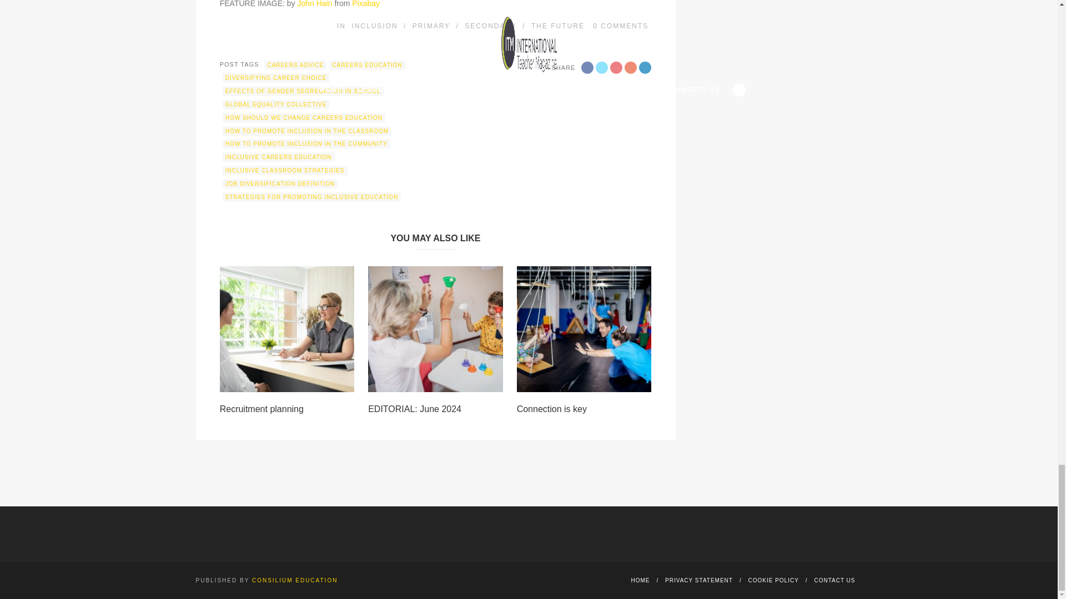 Image resolution: width=1066 pixels, height=599 pixels. What do you see at coordinates (587, 68) in the screenshot?
I see `Facebook` at bounding box center [587, 68].